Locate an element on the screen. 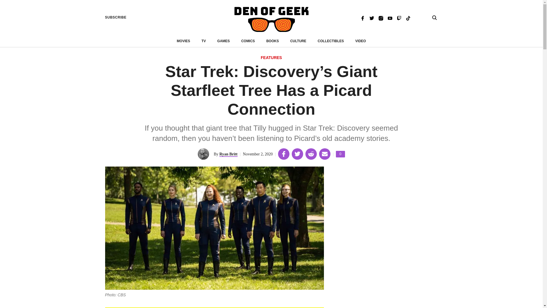 This screenshot has width=547, height=308. Twitch is located at coordinates (399, 18).